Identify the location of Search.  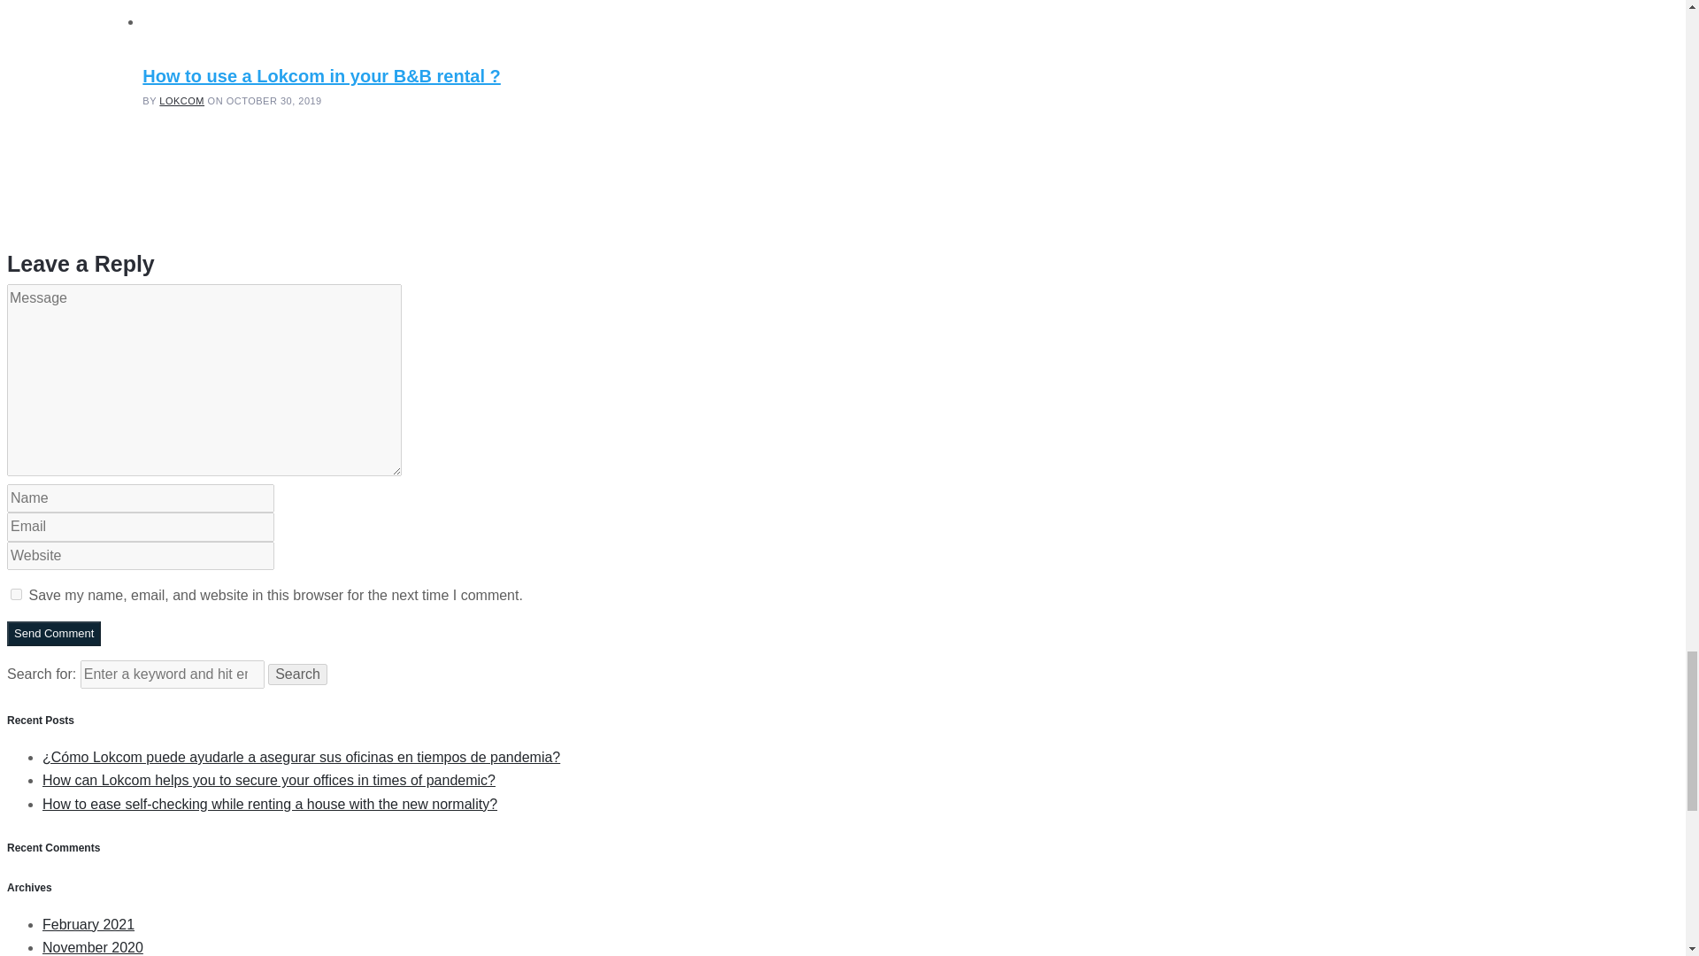
(297, 675).